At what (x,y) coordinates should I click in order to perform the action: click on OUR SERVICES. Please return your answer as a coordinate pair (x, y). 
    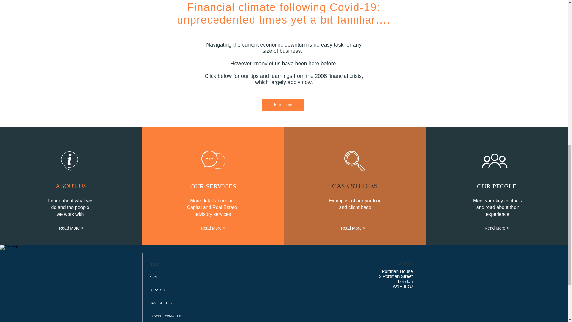
    Looking at the image, I should click on (213, 186).